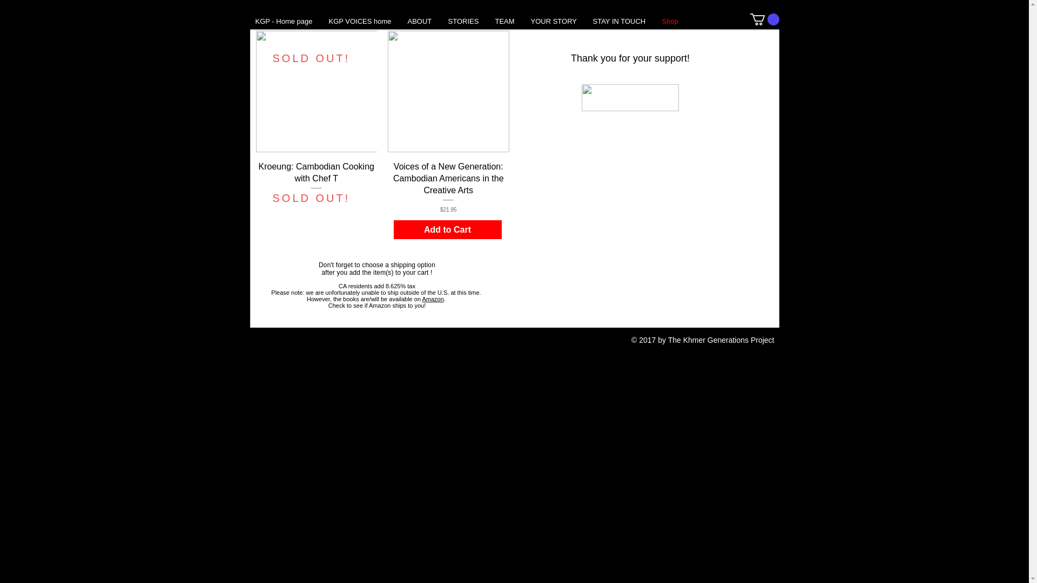 This screenshot has width=1037, height=583. Describe the element at coordinates (447, 229) in the screenshot. I see `Add to Cart` at that location.